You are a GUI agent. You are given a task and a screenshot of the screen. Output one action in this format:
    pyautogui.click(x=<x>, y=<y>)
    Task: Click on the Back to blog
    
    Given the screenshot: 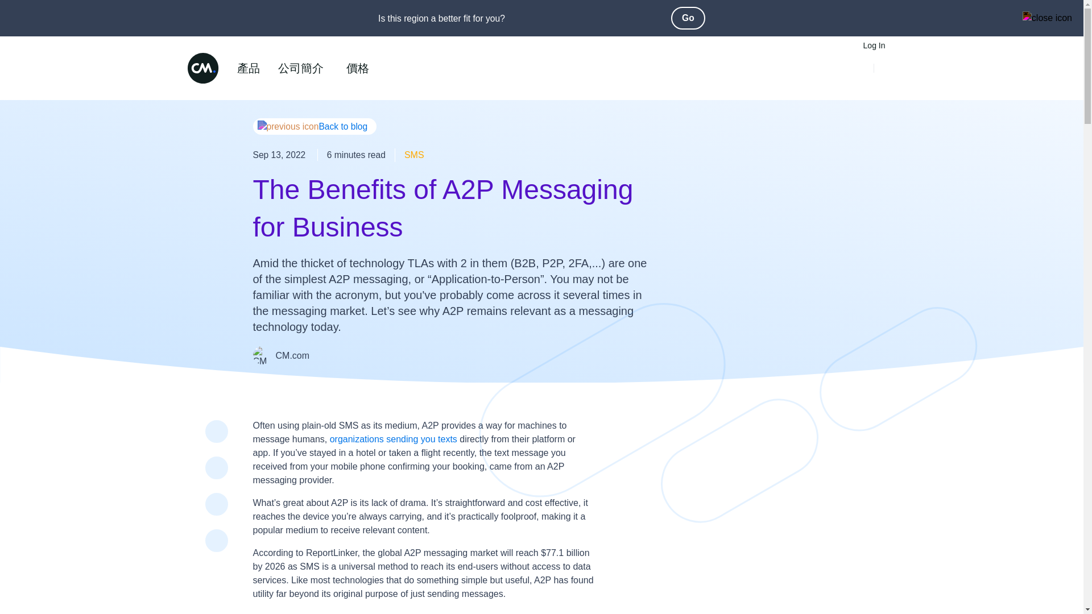 What is the action you would take?
    pyautogui.click(x=314, y=126)
    